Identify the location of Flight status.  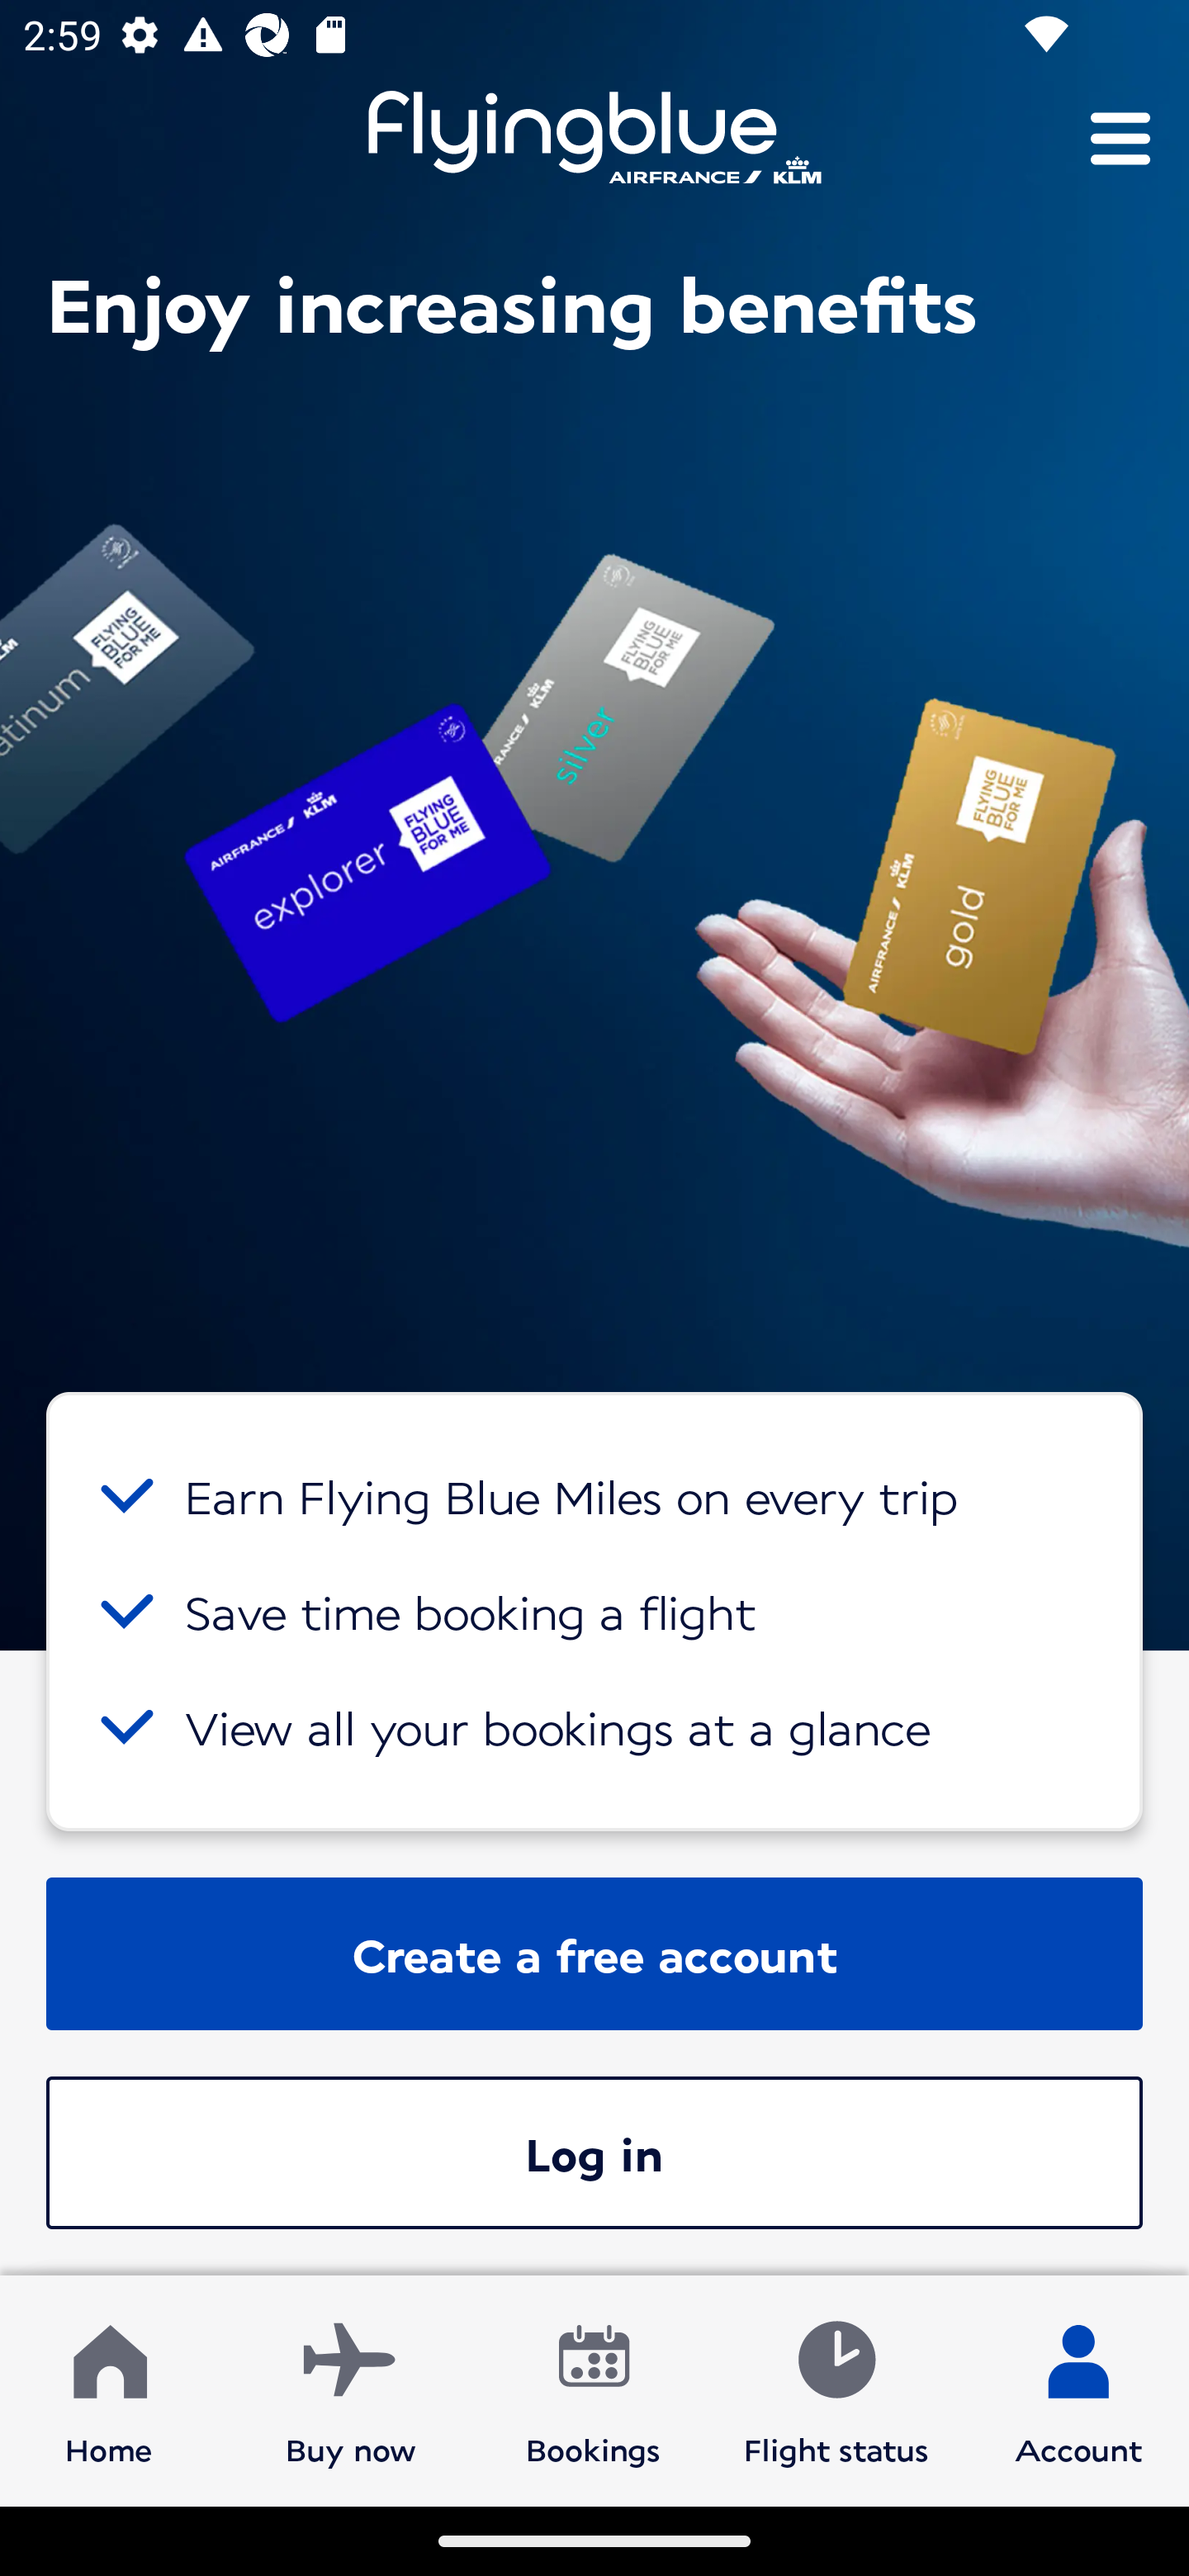
(836, 2389).